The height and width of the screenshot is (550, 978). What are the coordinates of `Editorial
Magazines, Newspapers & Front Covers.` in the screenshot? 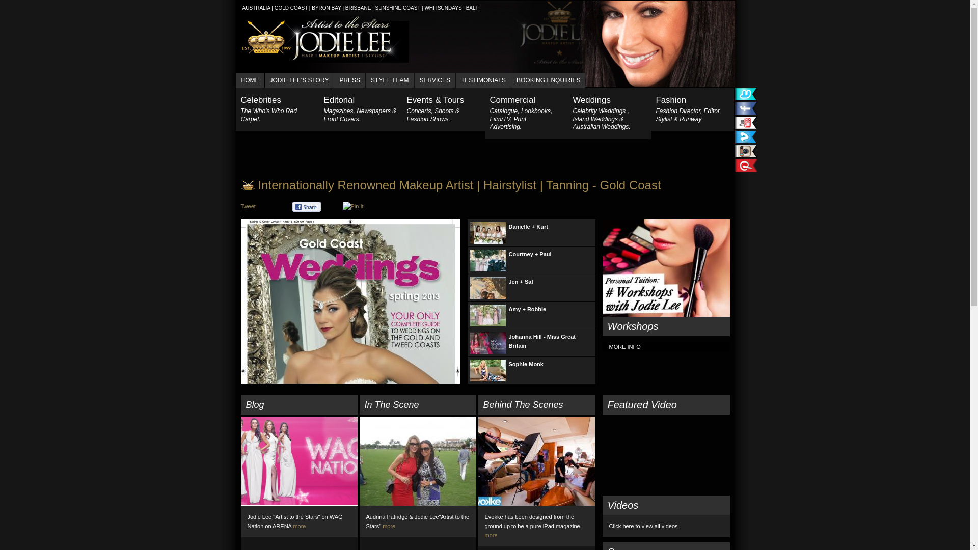 It's located at (361, 109).